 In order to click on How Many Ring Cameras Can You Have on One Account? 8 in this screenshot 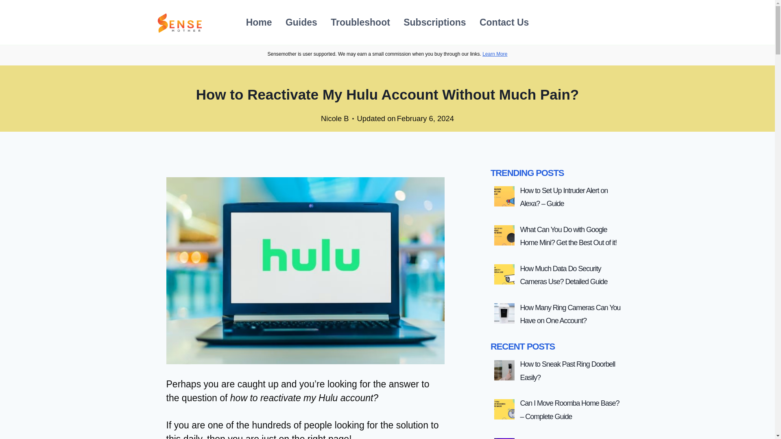, I will do `click(504, 313)`.